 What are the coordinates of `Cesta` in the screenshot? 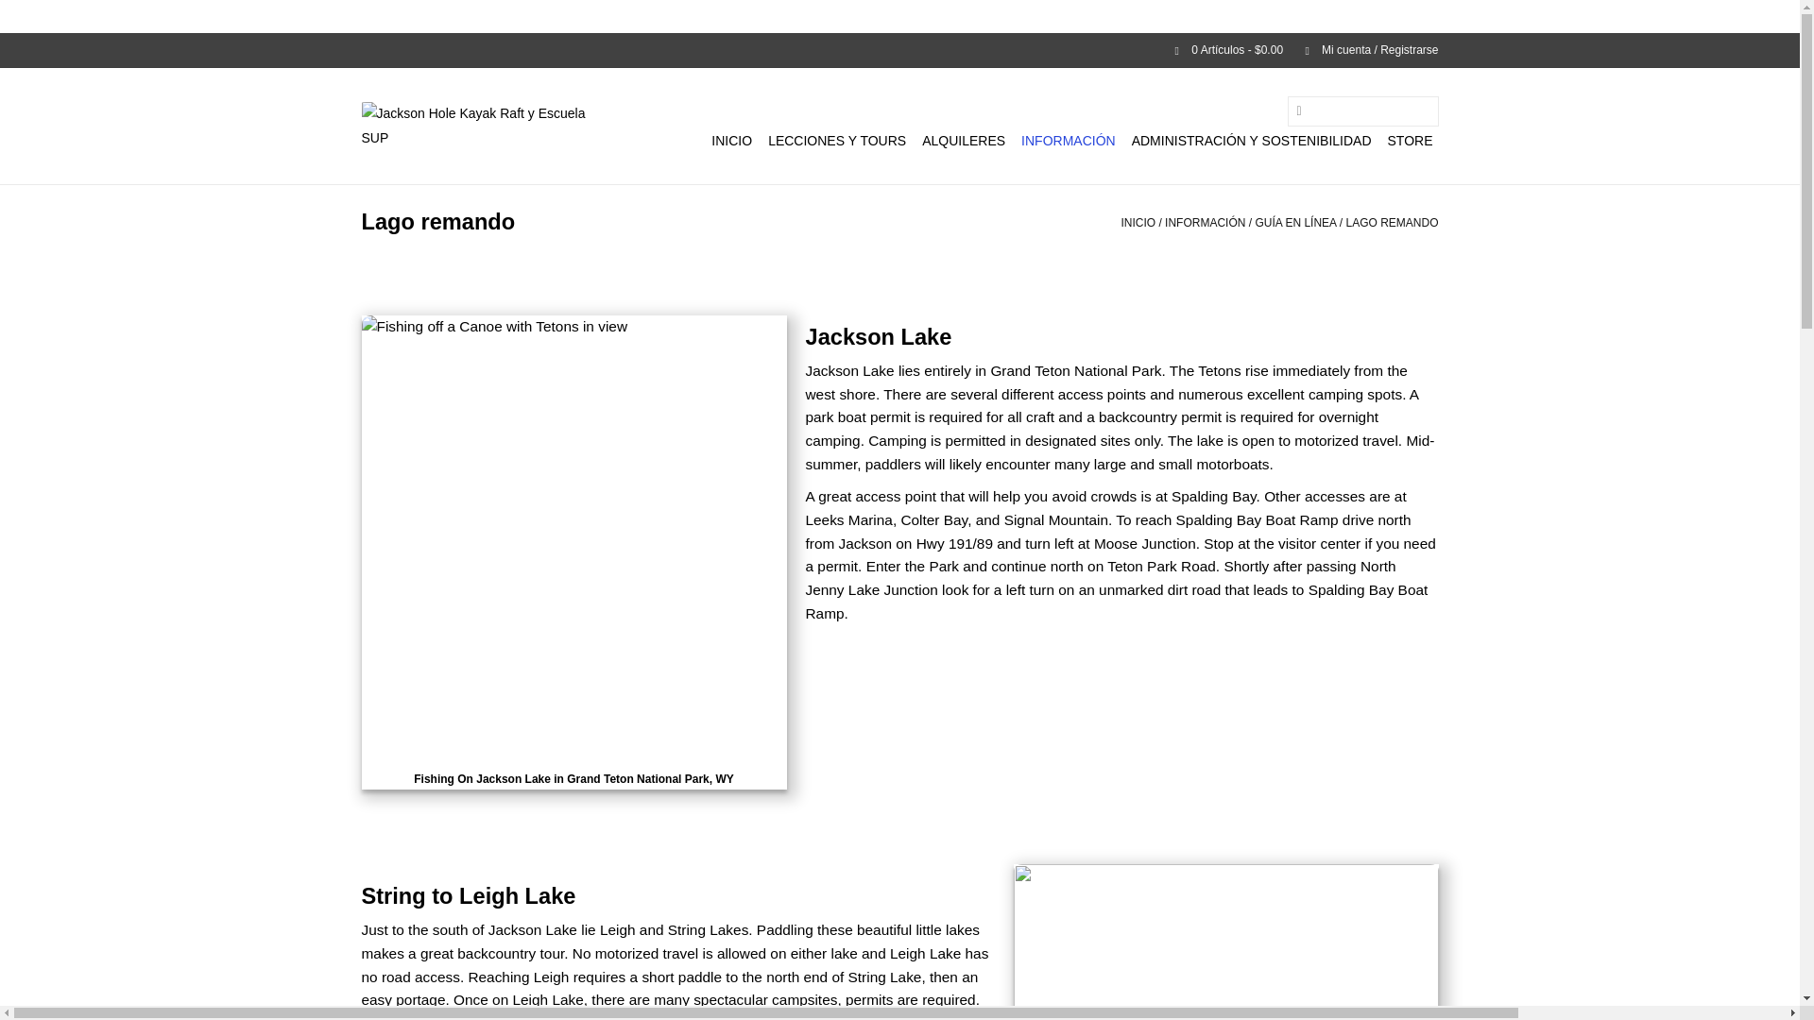 It's located at (1221, 50).